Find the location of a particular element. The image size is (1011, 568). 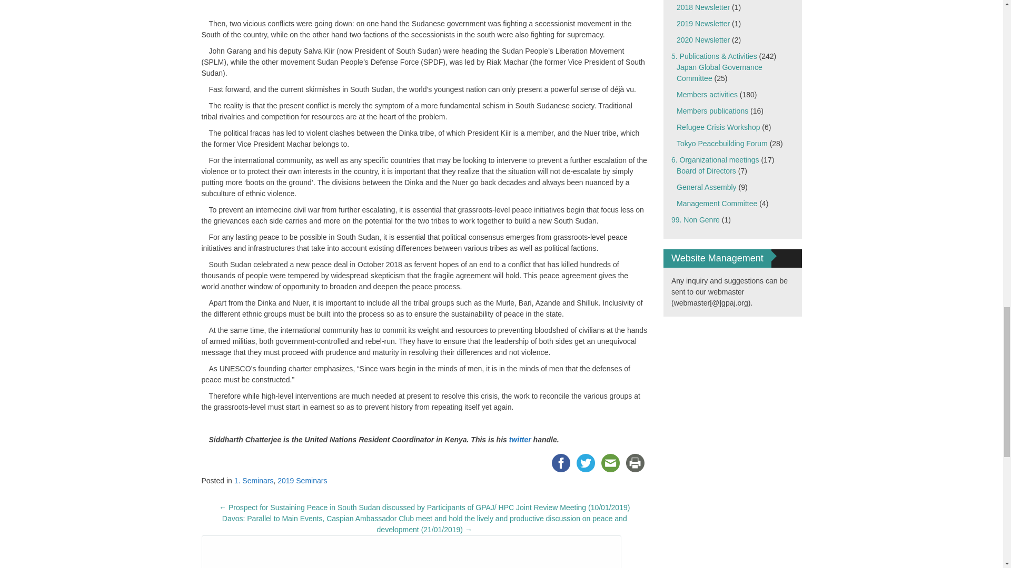

twitter is located at coordinates (586, 463).